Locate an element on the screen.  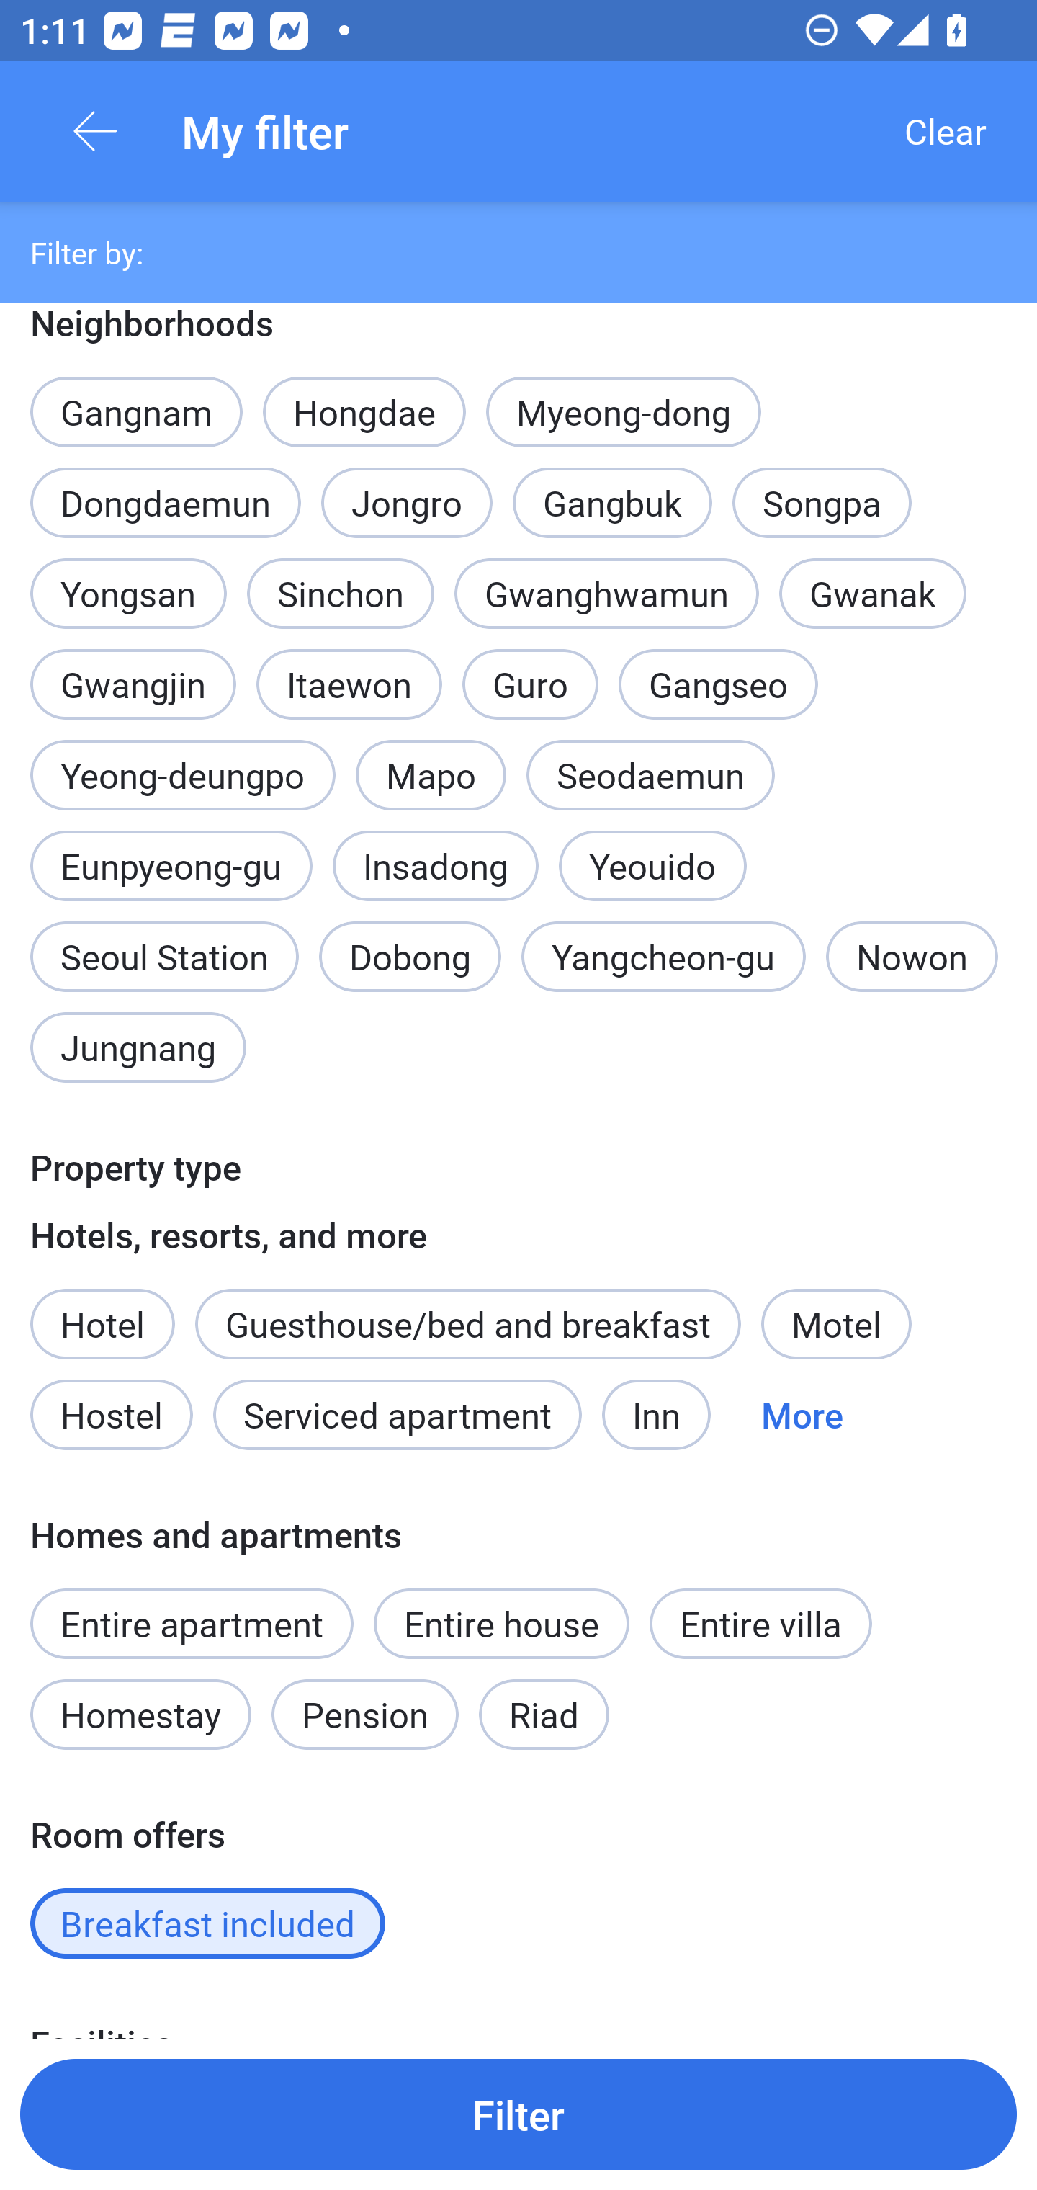
Insadong is located at coordinates (435, 866).